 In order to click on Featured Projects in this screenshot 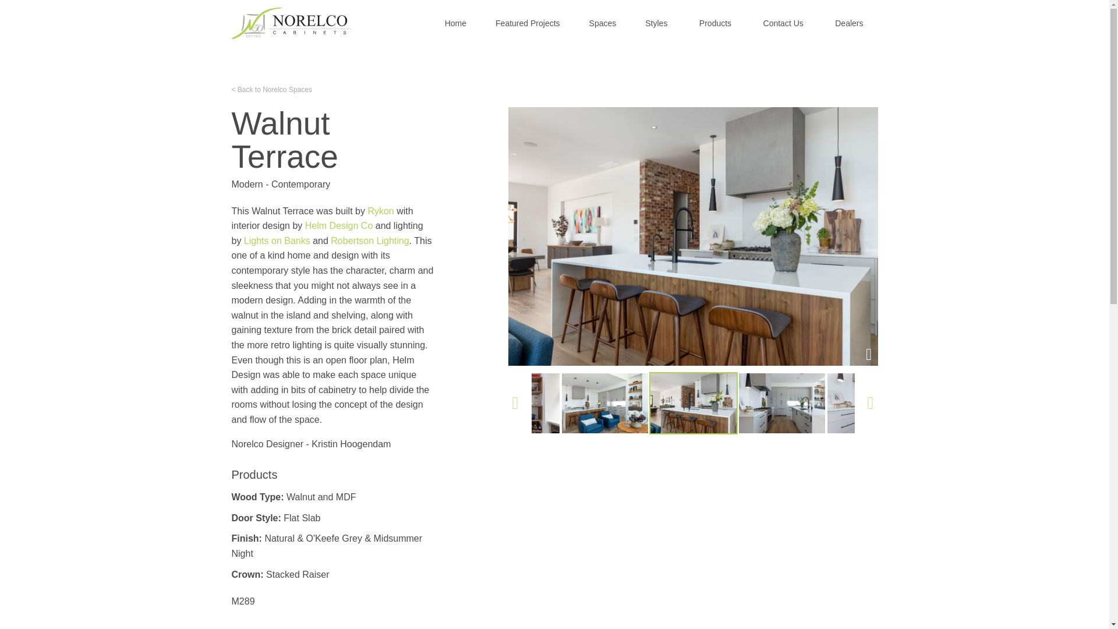, I will do `click(528, 23)`.